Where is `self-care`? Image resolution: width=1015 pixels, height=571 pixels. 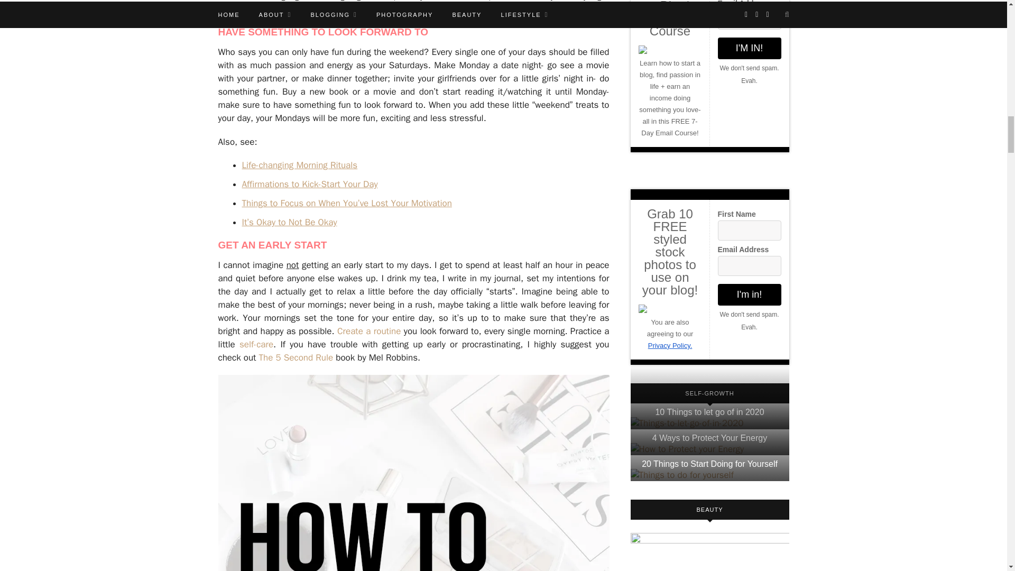
self-care is located at coordinates (256, 345).